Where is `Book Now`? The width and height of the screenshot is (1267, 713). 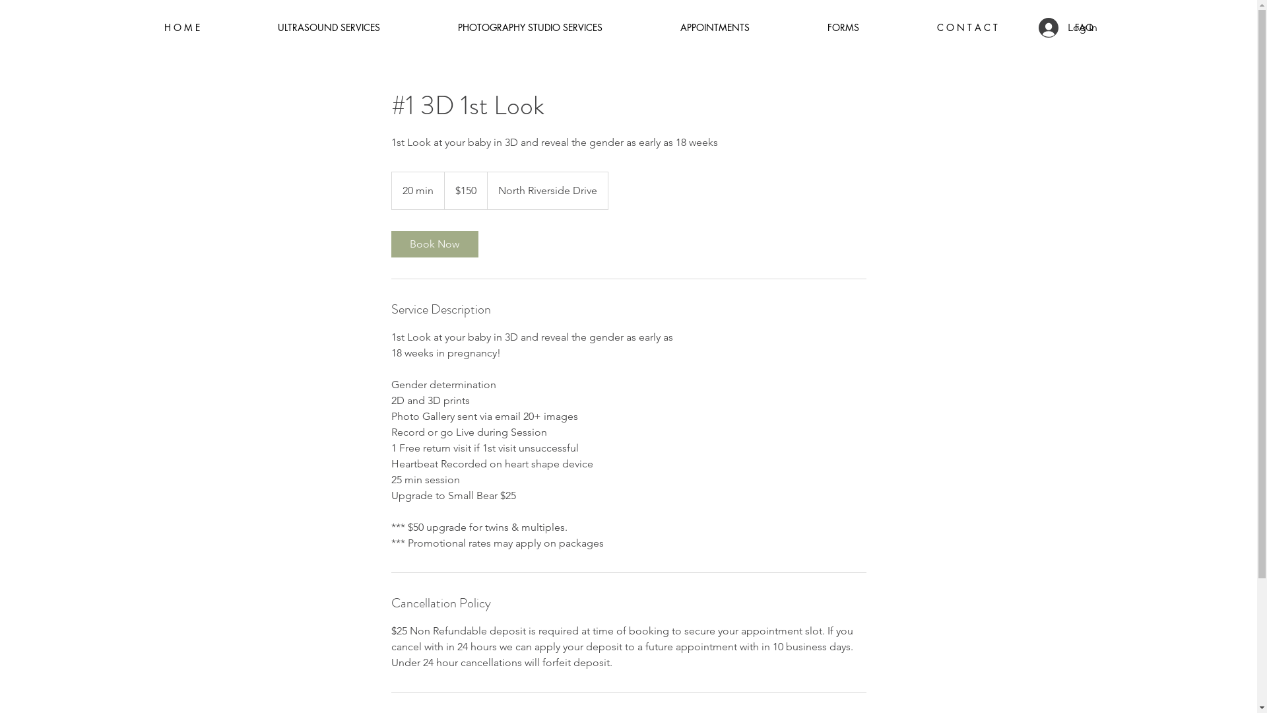 Book Now is located at coordinates (434, 244).